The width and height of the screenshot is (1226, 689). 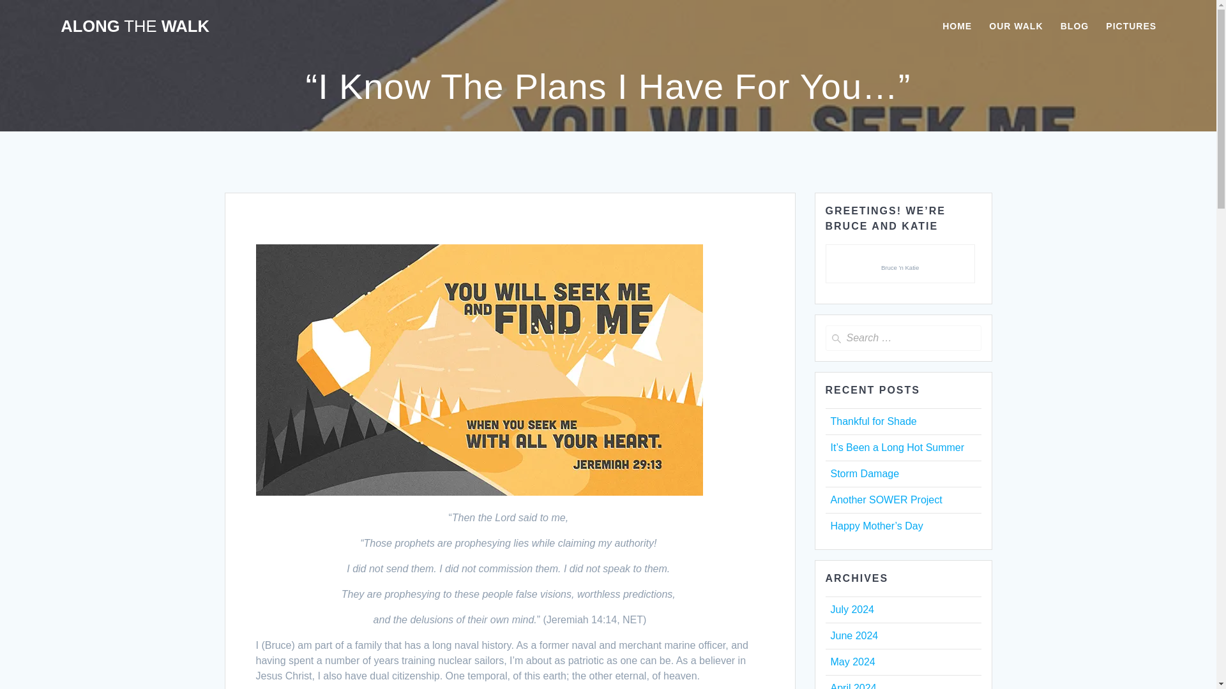 What do you see at coordinates (853, 686) in the screenshot?
I see `April 2024` at bounding box center [853, 686].